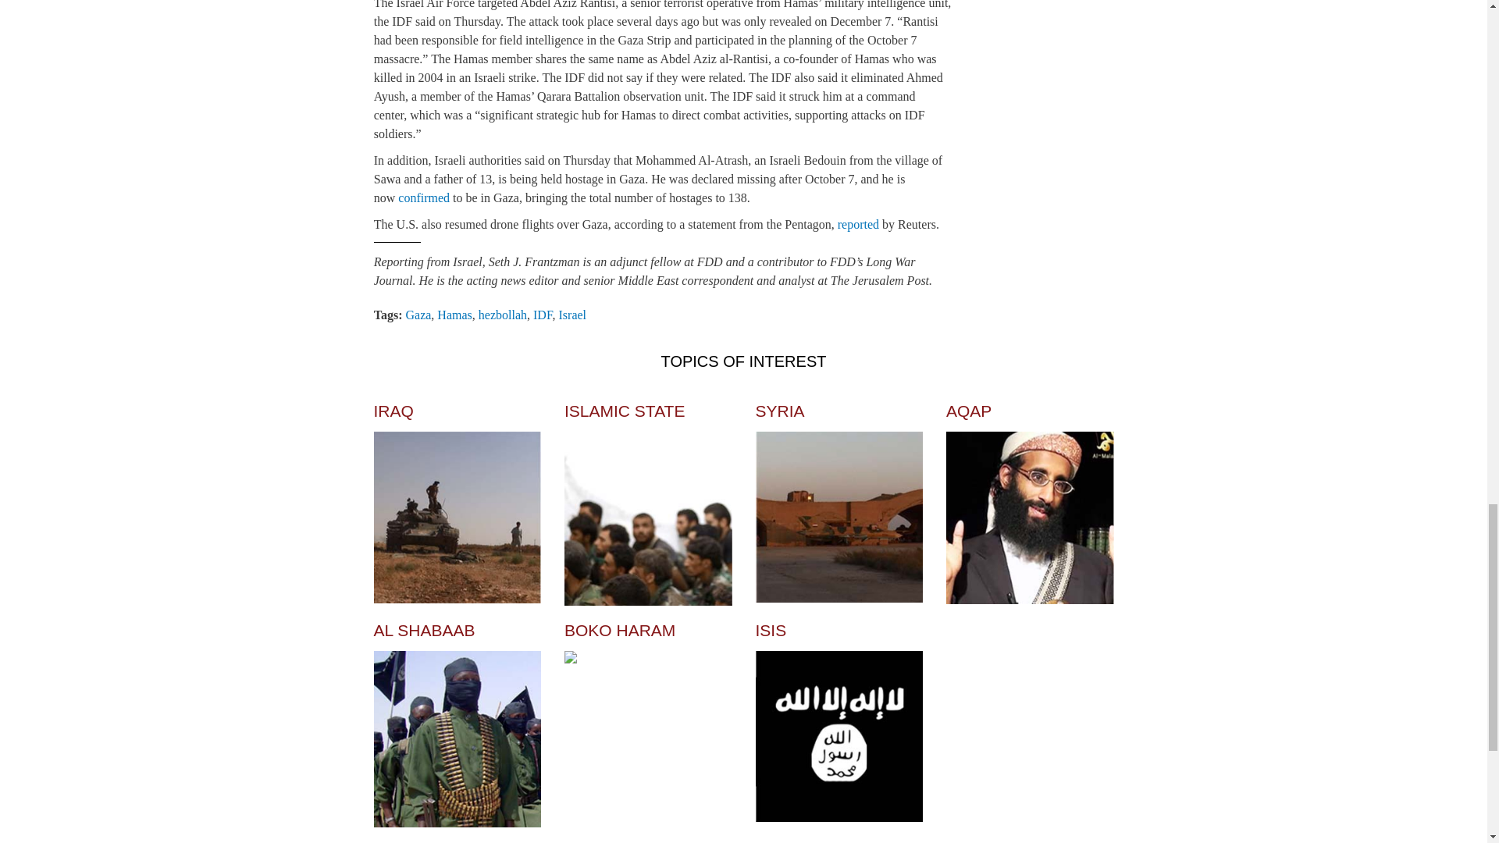 Image resolution: width=1499 pixels, height=843 pixels. Describe the element at coordinates (573, 315) in the screenshot. I see `Israel` at that location.